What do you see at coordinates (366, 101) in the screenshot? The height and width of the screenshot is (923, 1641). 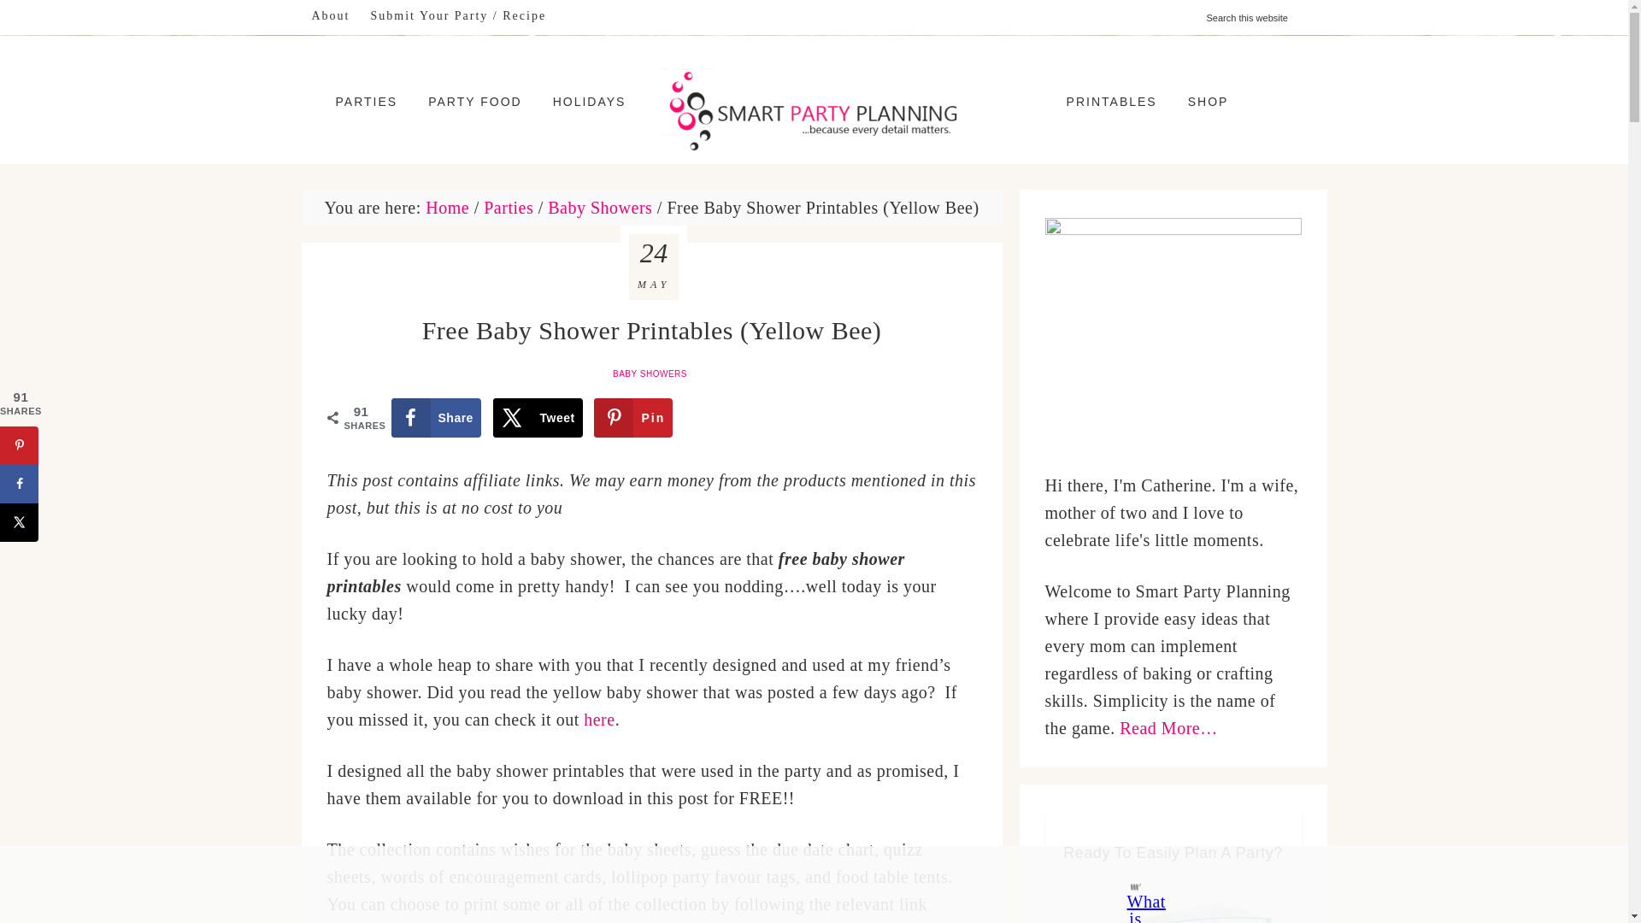 I see `PARTIES` at bounding box center [366, 101].